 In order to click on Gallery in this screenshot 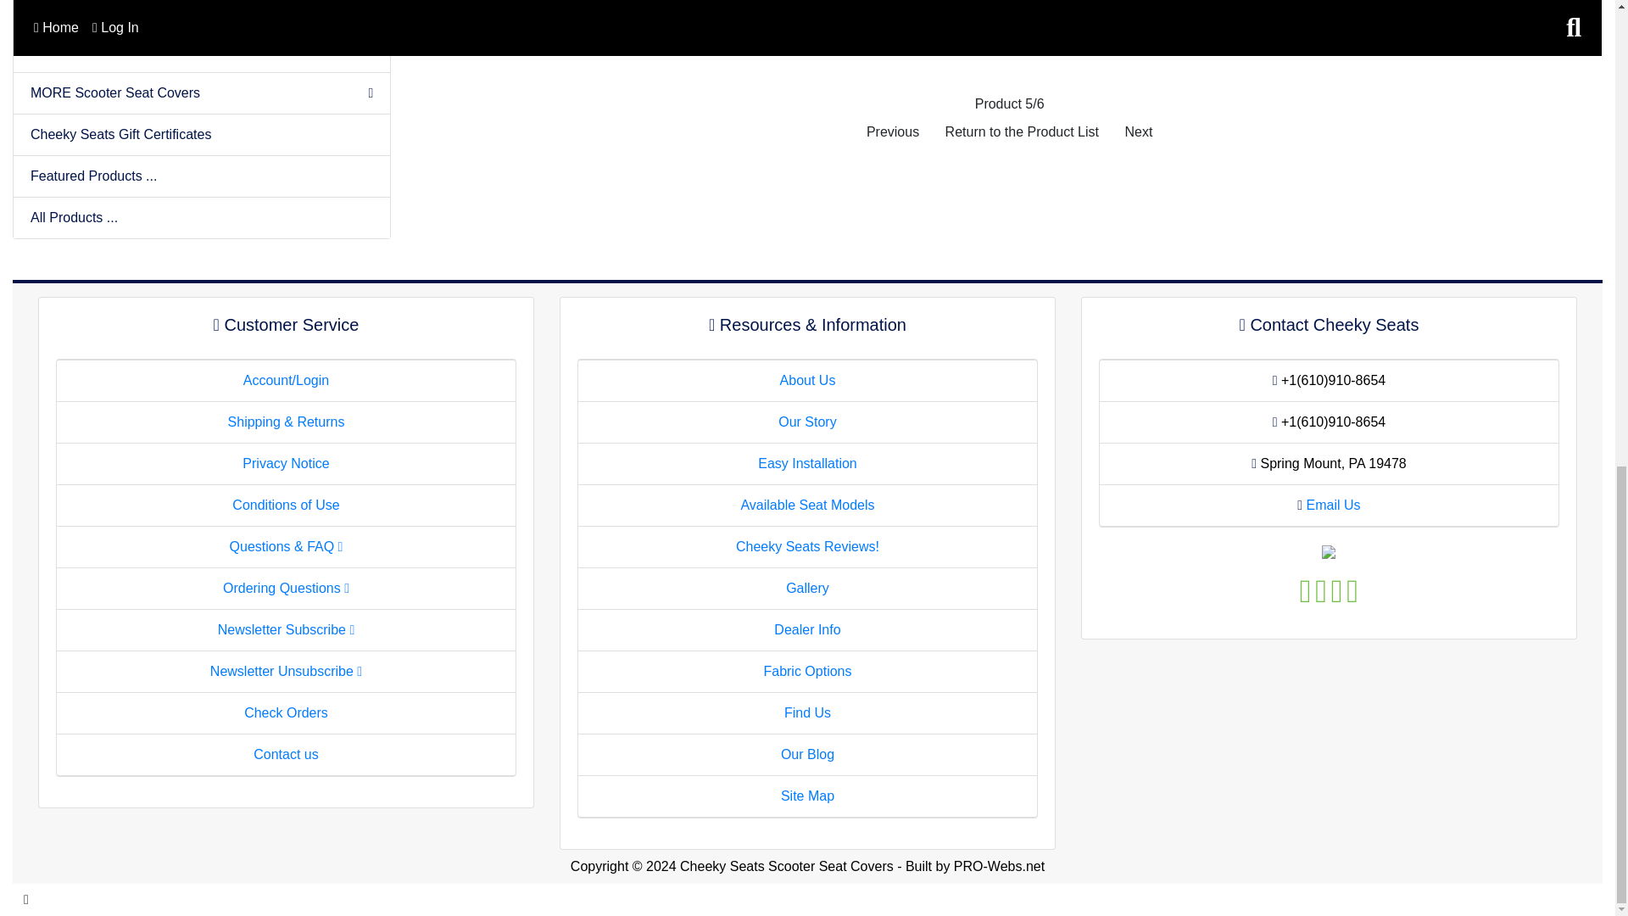, I will do `click(807, 588)`.